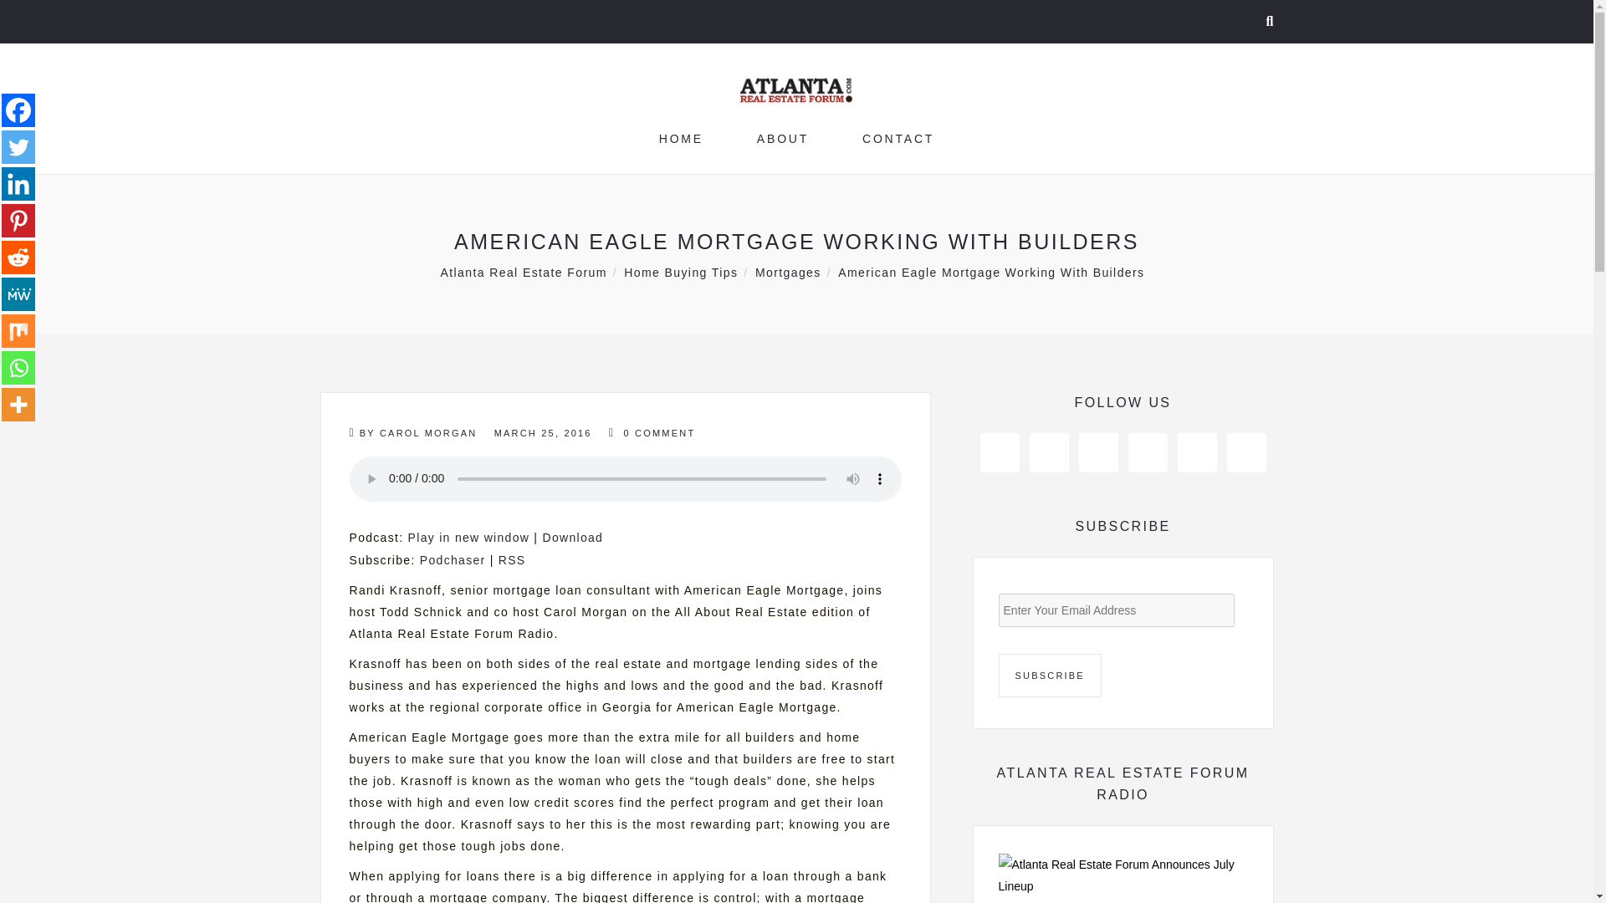  What do you see at coordinates (652, 433) in the screenshot?
I see `0 COMMENT` at bounding box center [652, 433].